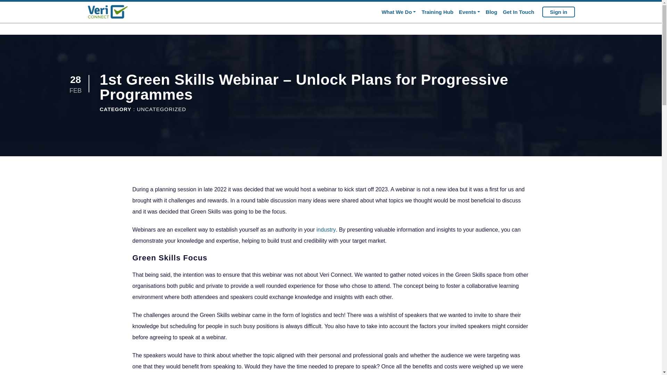 The height and width of the screenshot is (375, 667). I want to click on UNCATEGORIZED, so click(161, 109).